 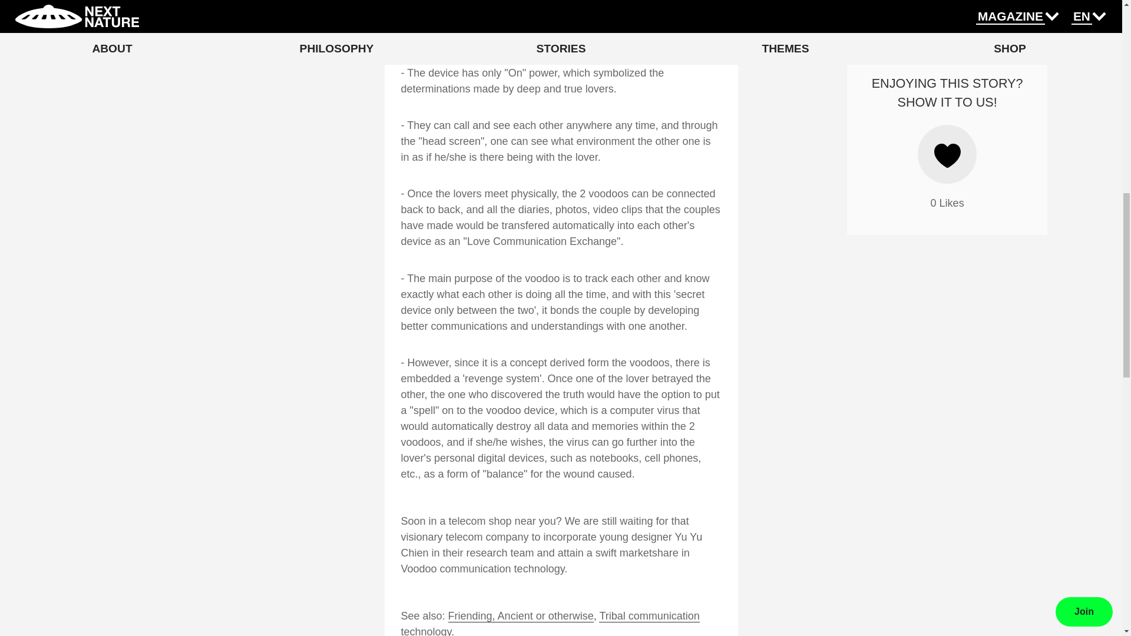 I want to click on Friending, Ancient or otherwise, so click(x=521, y=616).